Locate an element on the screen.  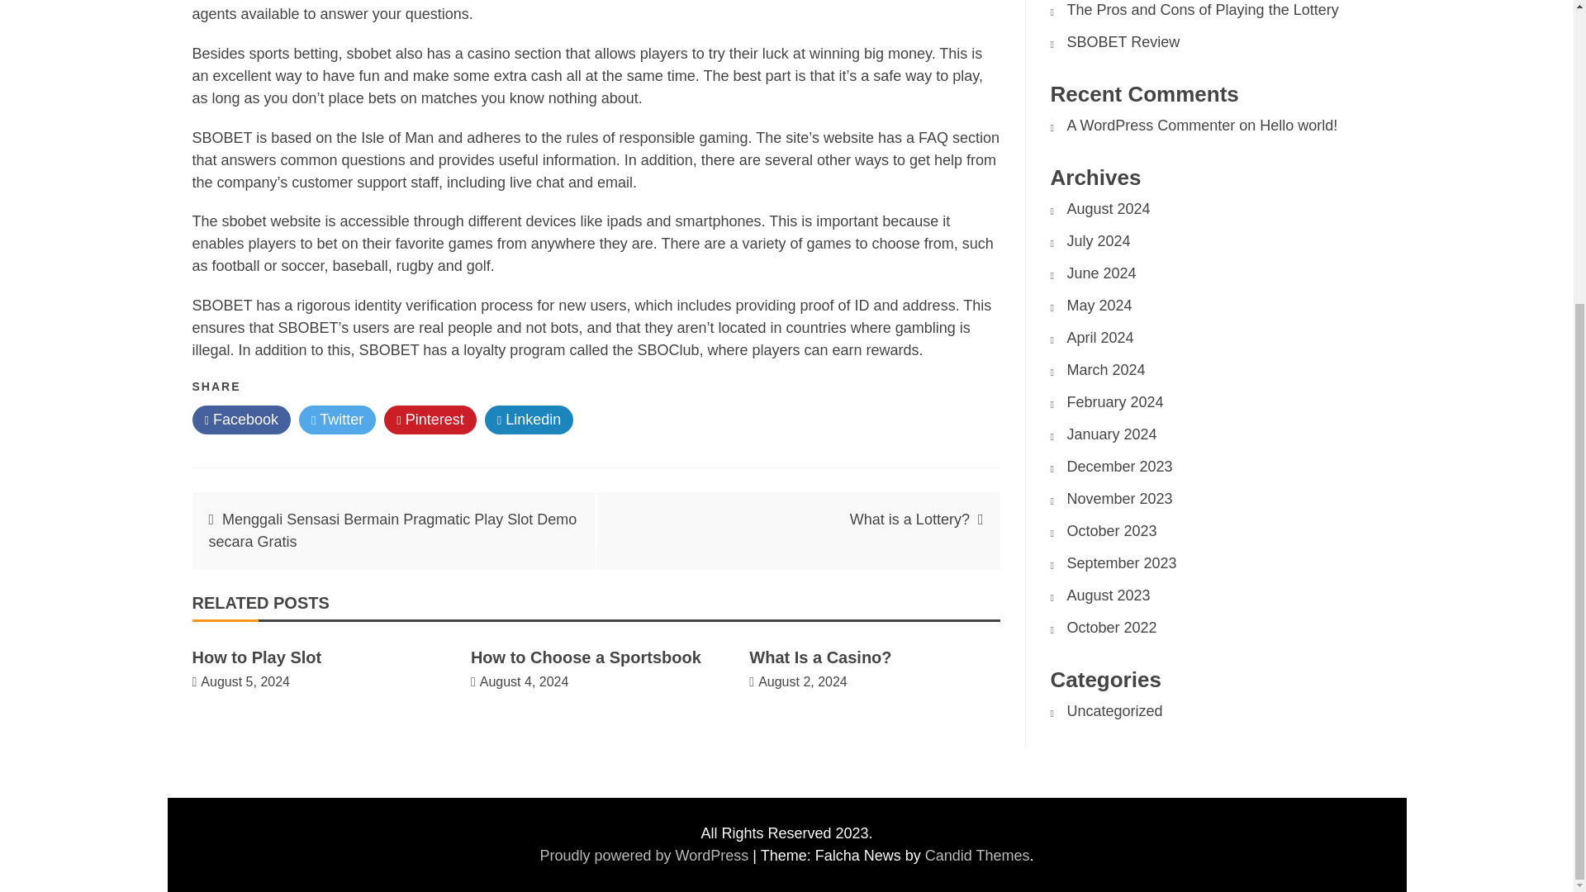
April 2024 is located at coordinates (1100, 337).